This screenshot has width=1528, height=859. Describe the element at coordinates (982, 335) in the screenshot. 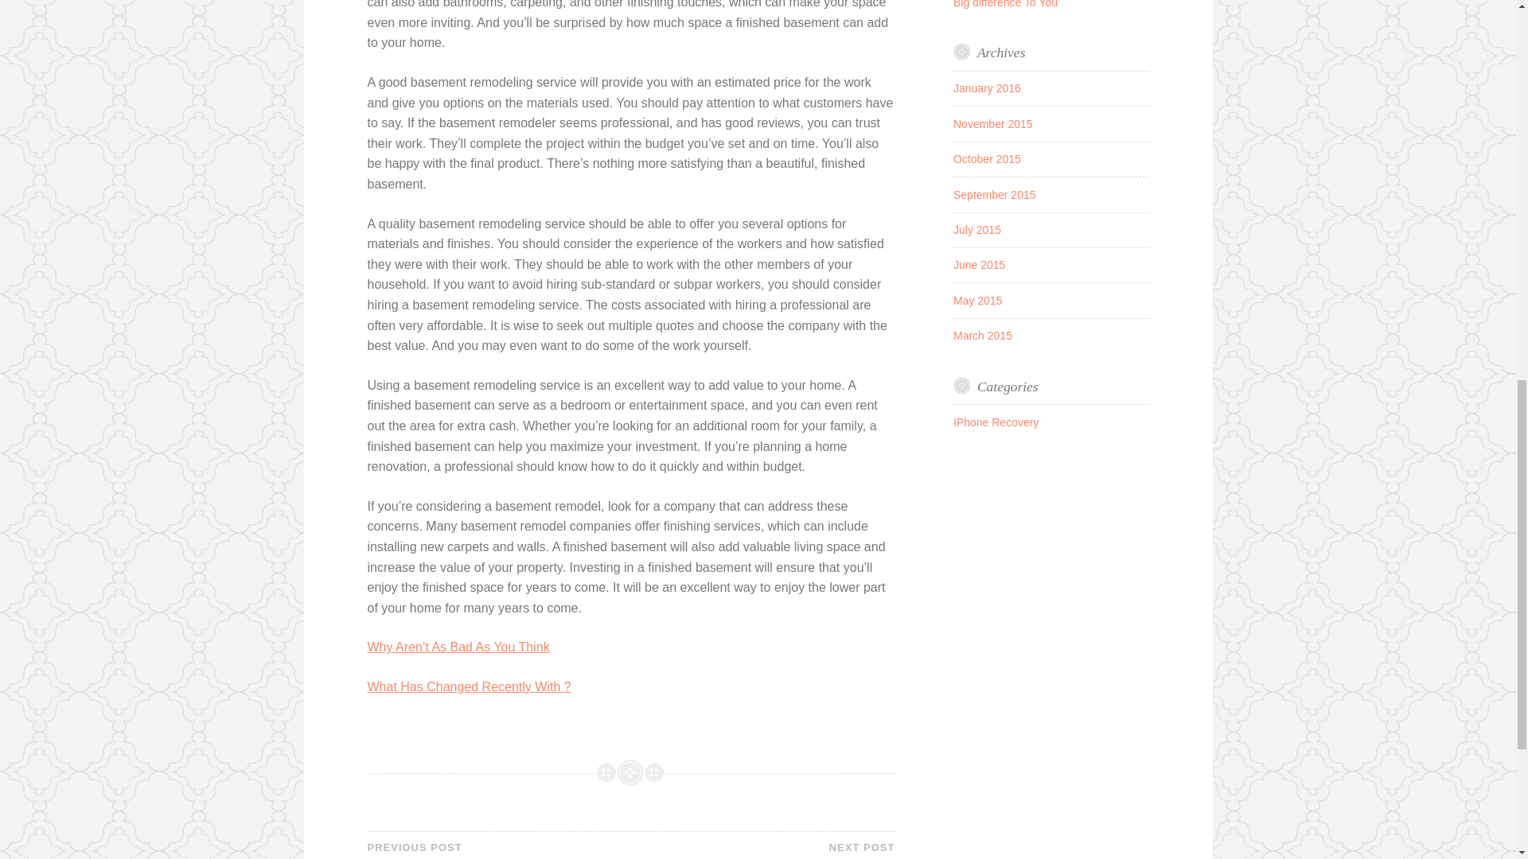

I see `March 2015` at that location.